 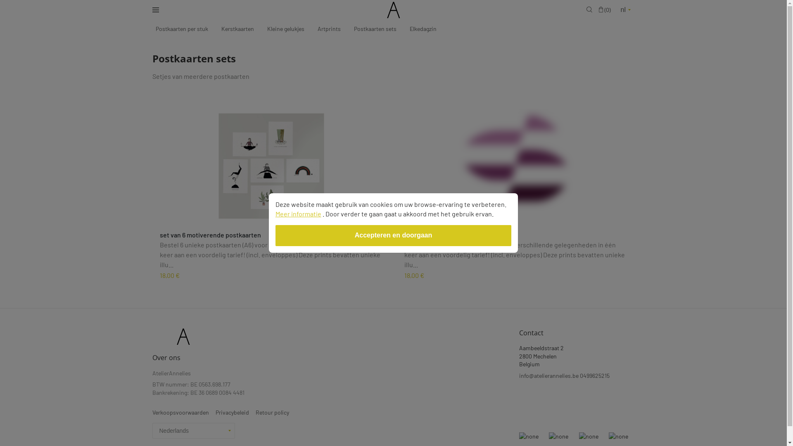 What do you see at coordinates (394, 235) in the screenshot?
I see `Accepteren en doorgaan` at bounding box center [394, 235].